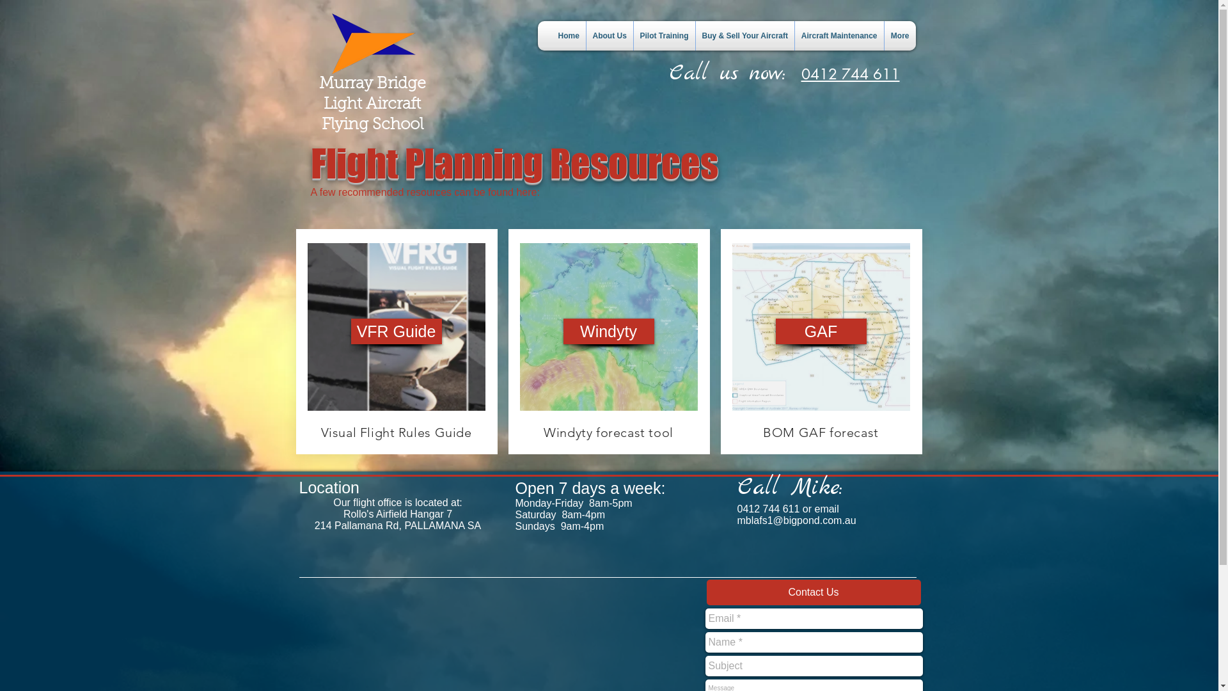 The width and height of the screenshot is (1228, 691). What do you see at coordinates (796, 521) in the screenshot?
I see `mblafs1@bigpond.com.au` at bounding box center [796, 521].